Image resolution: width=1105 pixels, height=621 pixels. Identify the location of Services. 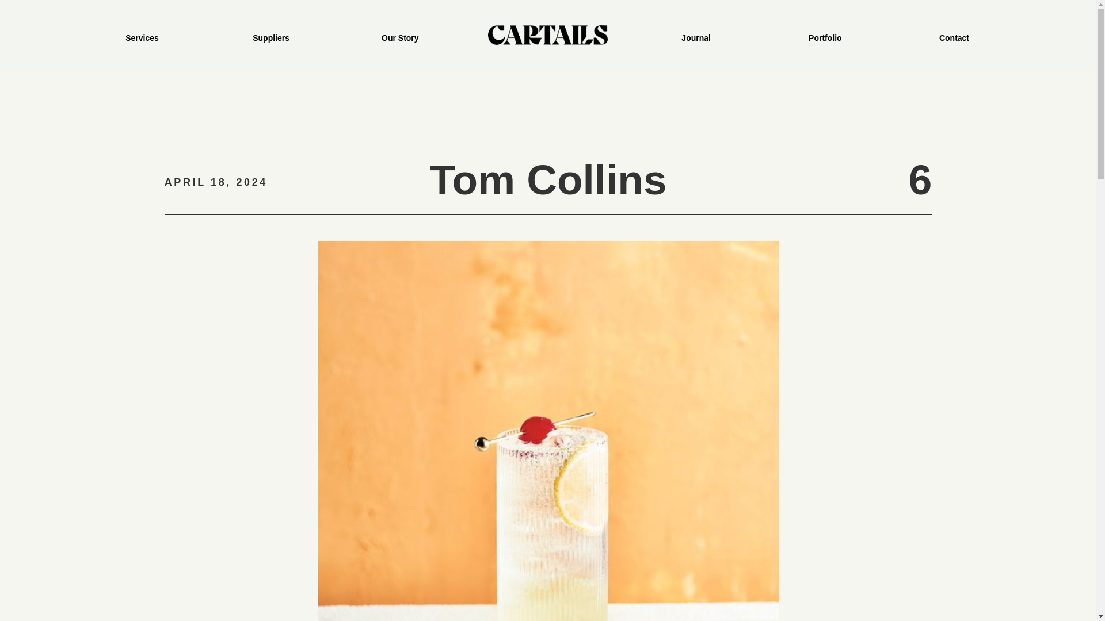
(142, 35).